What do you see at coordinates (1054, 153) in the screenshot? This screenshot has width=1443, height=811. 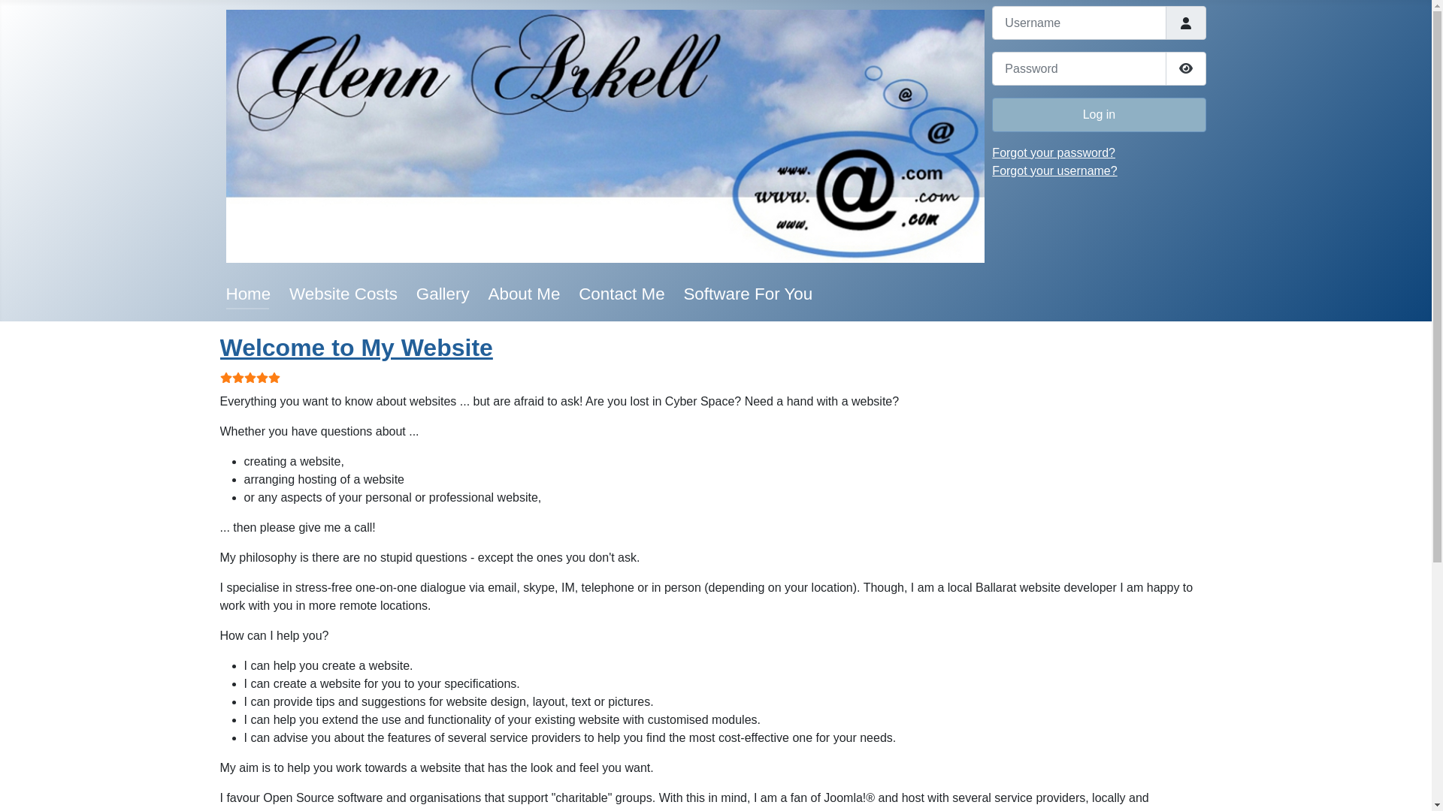 I see `Forgot your password?` at bounding box center [1054, 153].